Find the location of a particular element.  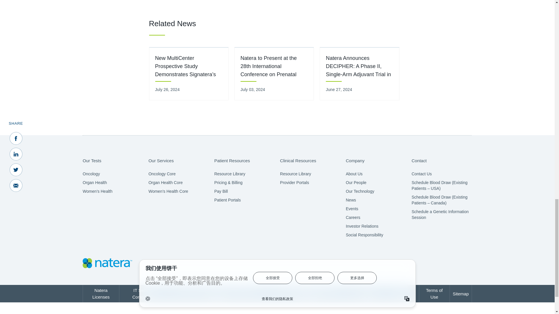

Link to LinkedIn page is located at coordinates (431, 263).